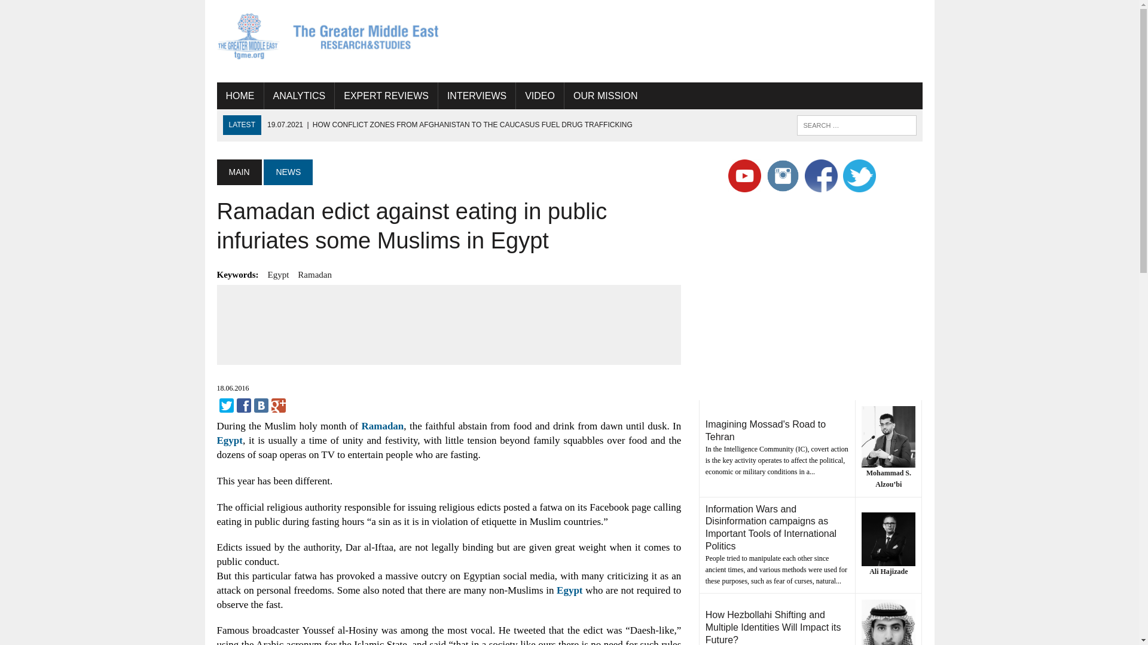 This screenshot has width=1148, height=645. What do you see at coordinates (386, 96) in the screenshot?
I see `EXPERT REVIEWS` at bounding box center [386, 96].